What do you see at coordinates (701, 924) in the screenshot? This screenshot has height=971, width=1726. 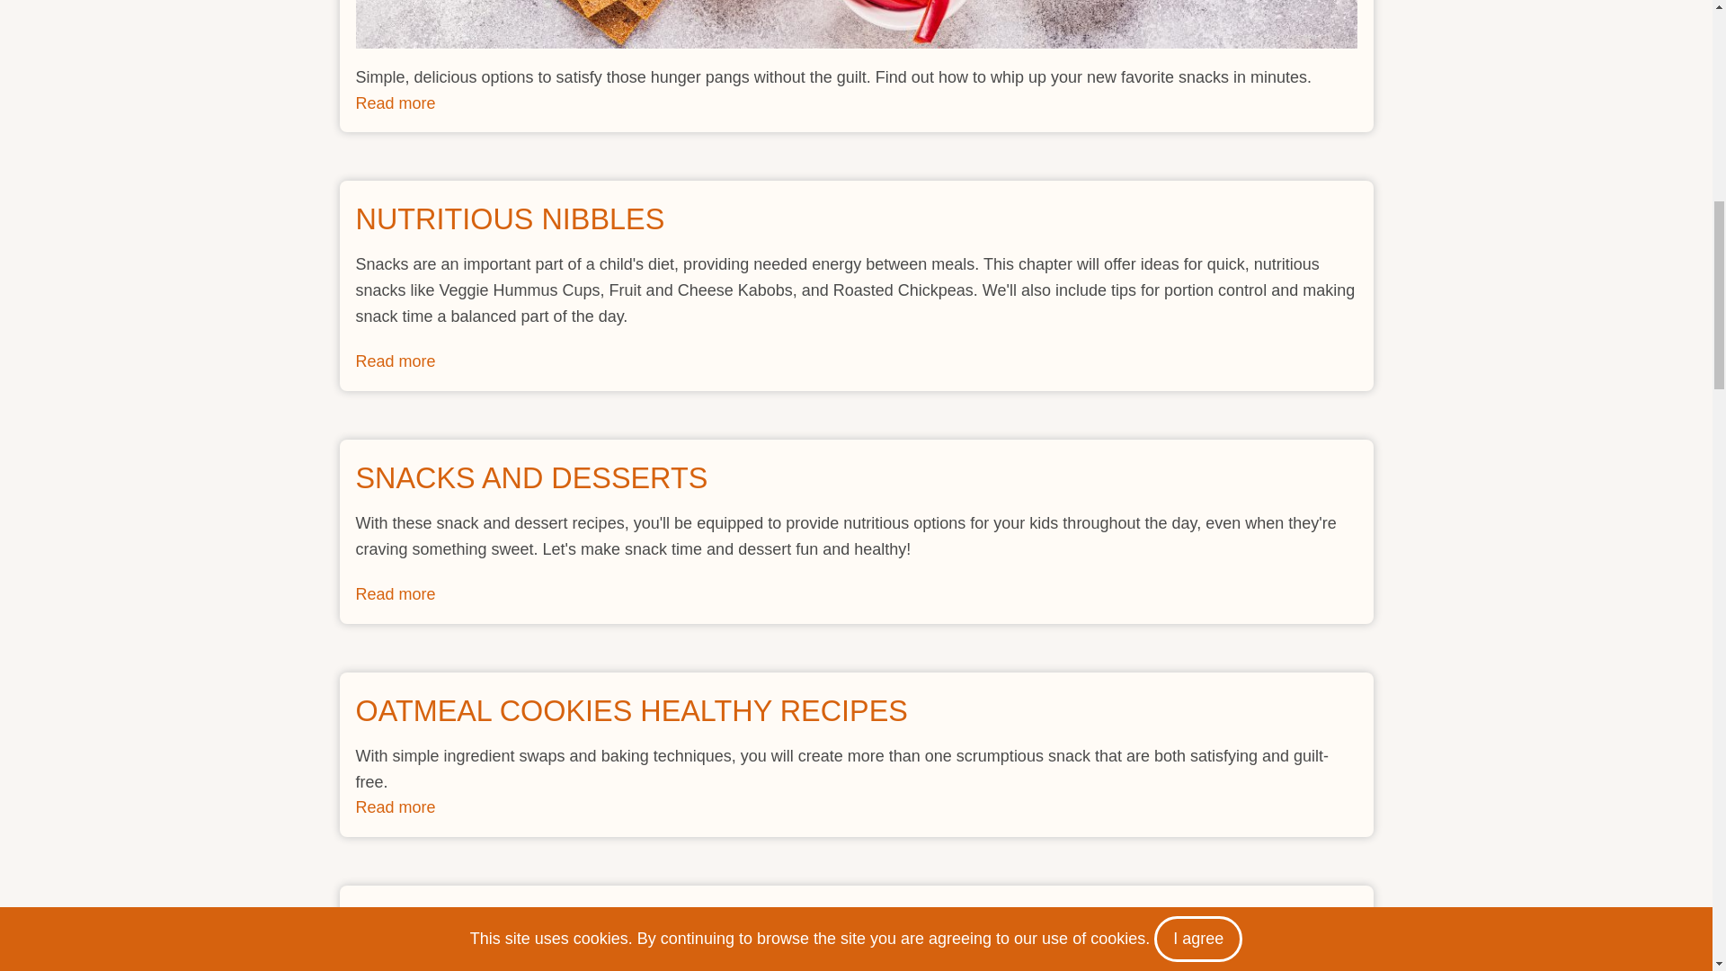 I see `Oatmeal cookies healthy recipes` at bounding box center [701, 924].